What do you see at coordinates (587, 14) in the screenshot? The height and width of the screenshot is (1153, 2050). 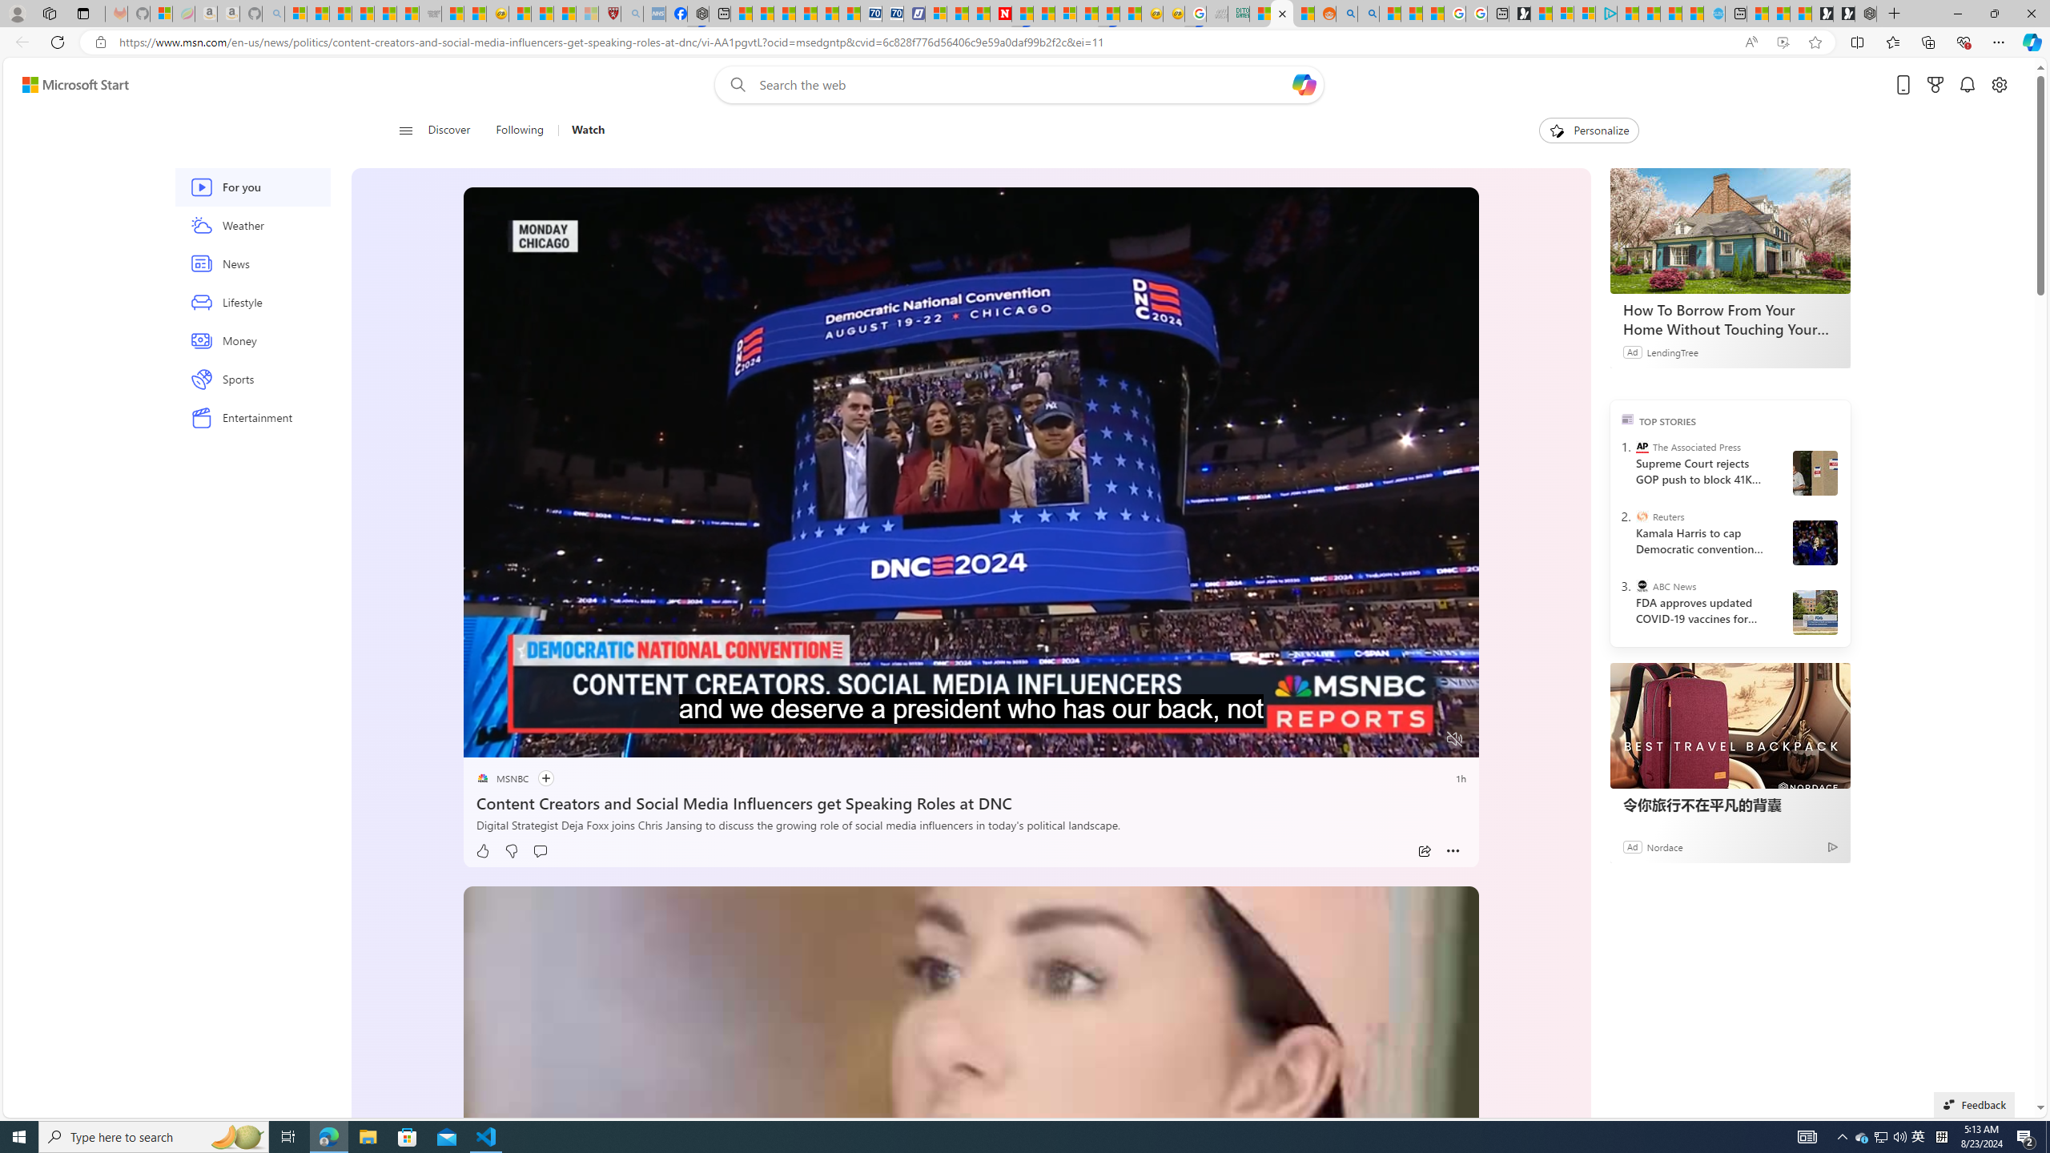 I see `12 Popular Science Lies that Must be Corrected - Sleeping` at bounding box center [587, 14].